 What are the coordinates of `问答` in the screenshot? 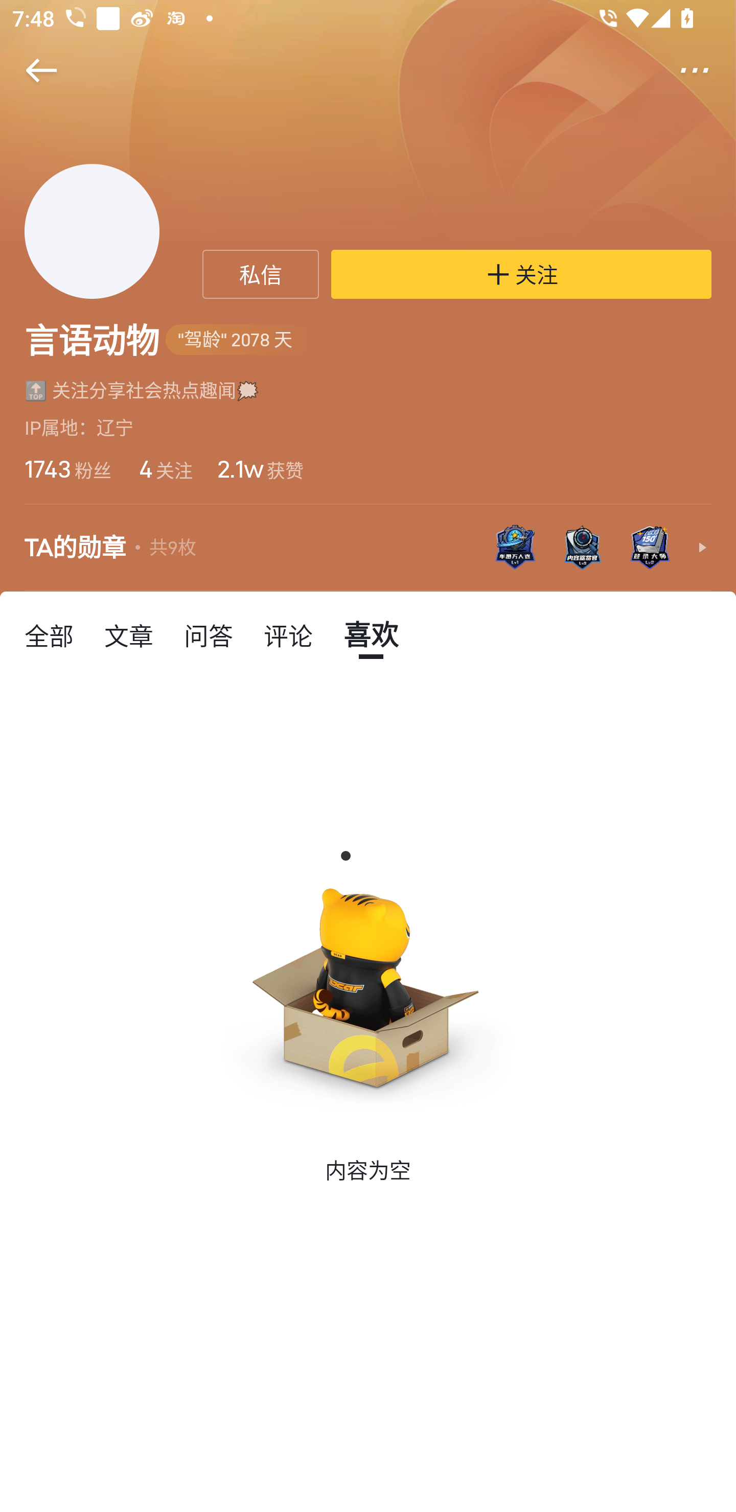 It's located at (209, 634).